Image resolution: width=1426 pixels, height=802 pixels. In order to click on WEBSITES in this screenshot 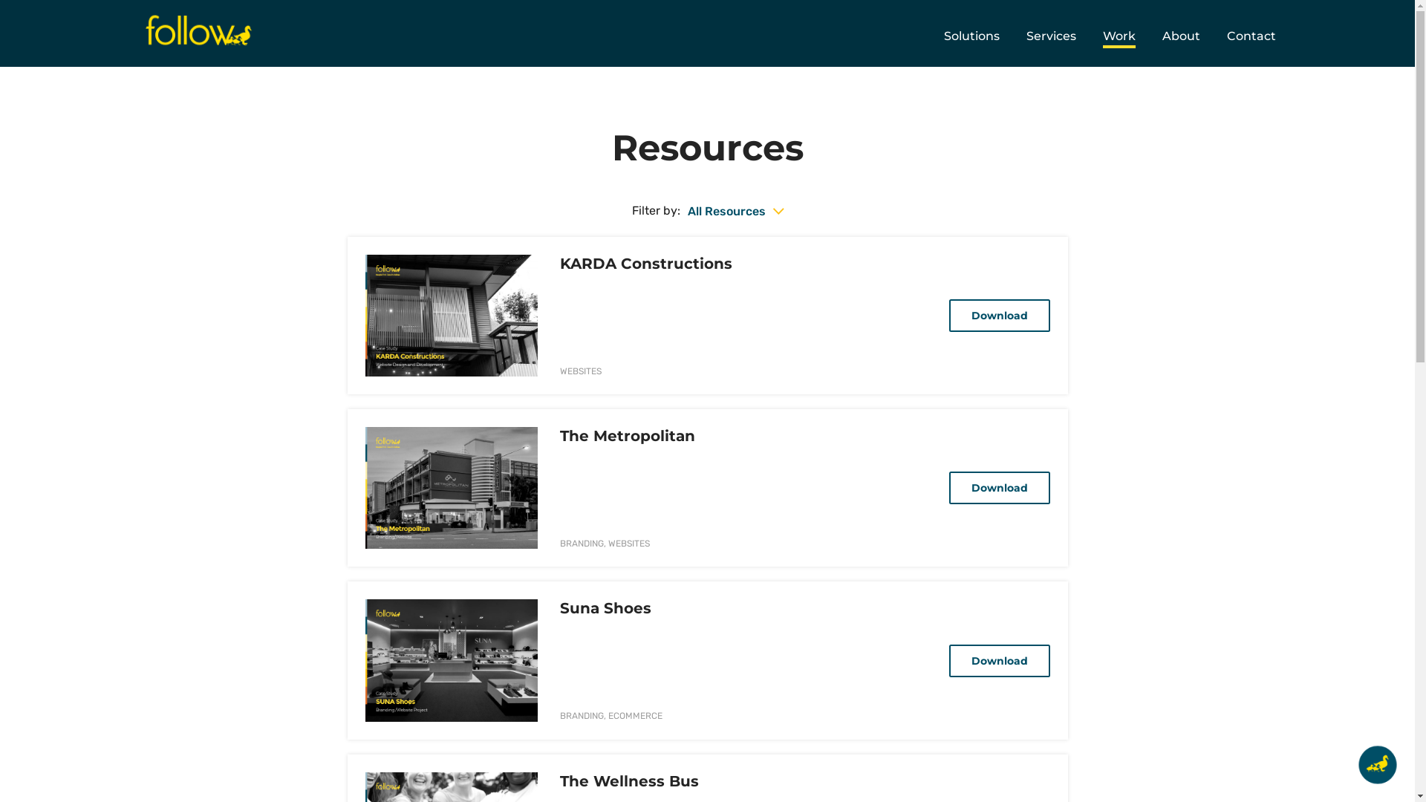, I will do `click(629, 544)`.